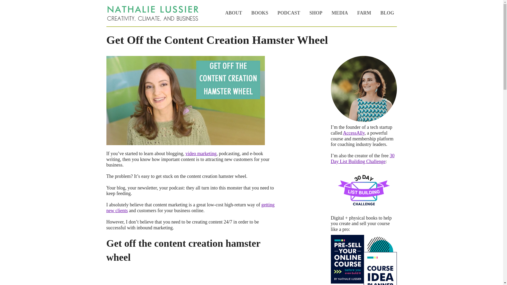 The width and height of the screenshot is (507, 285). Describe the element at coordinates (201, 154) in the screenshot. I see `video marketing` at that location.